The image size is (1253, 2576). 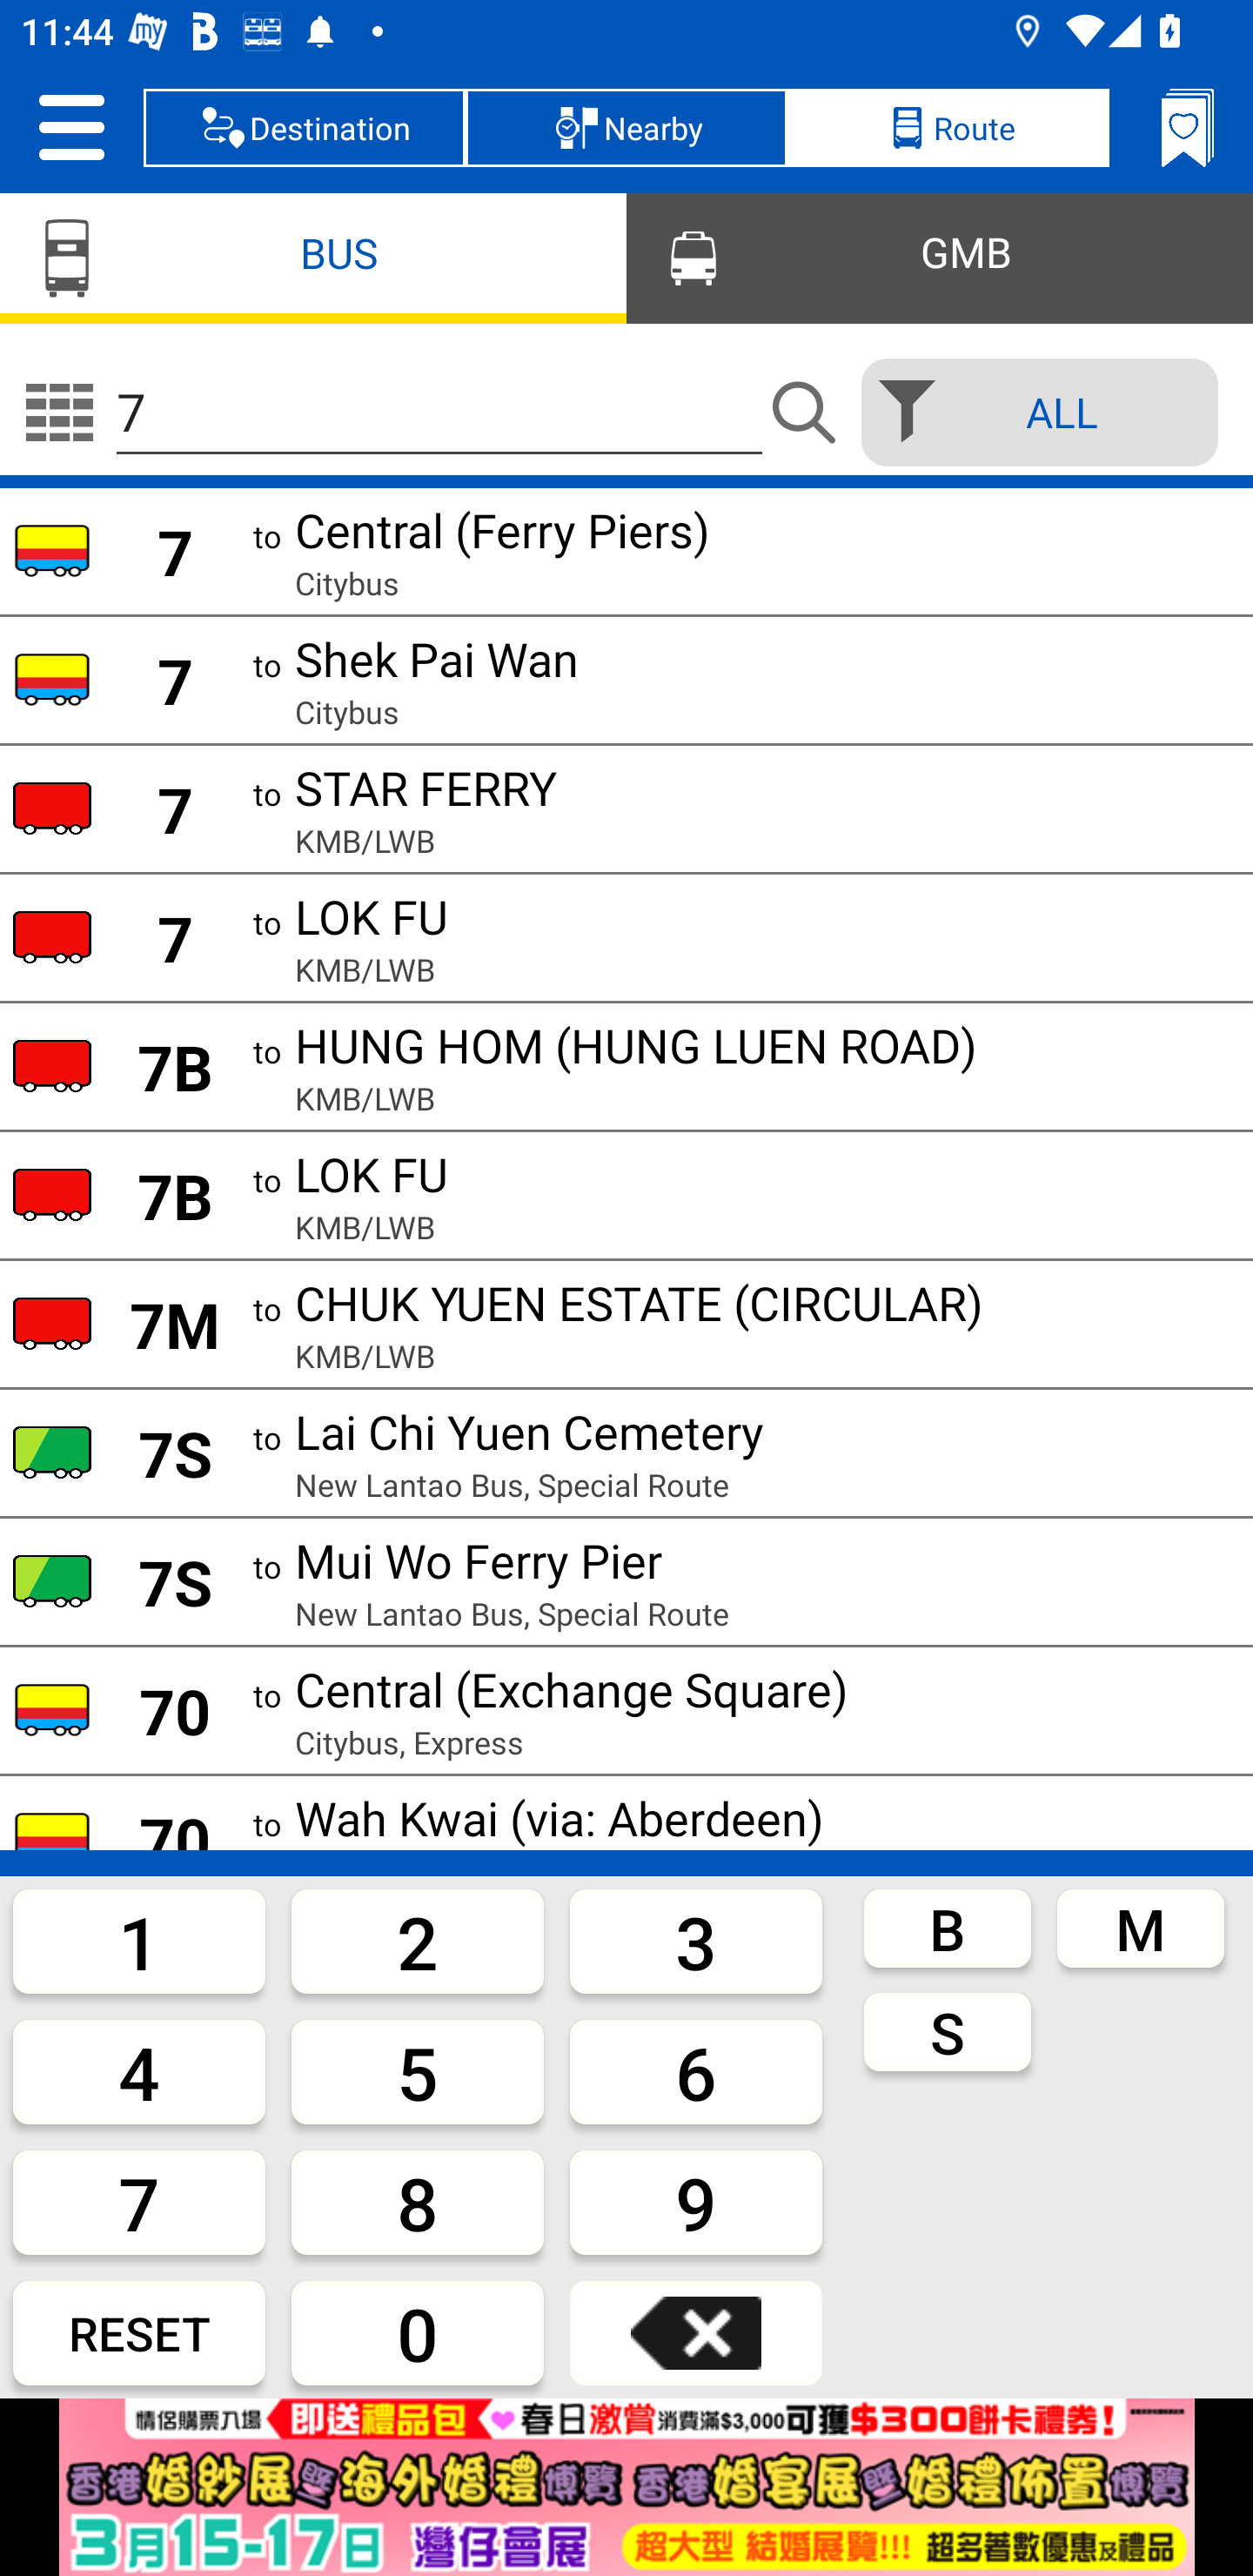 What do you see at coordinates (626, 127) in the screenshot?
I see `Nearby` at bounding box center [626, 127].